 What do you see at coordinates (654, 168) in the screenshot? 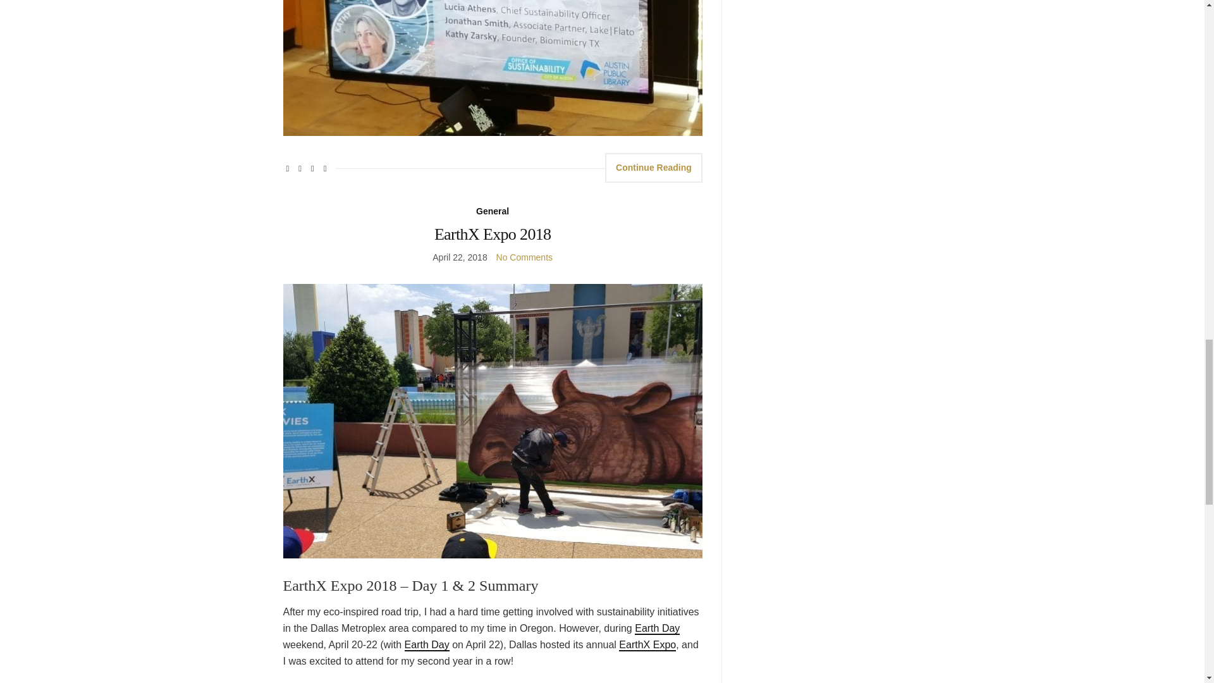
I see `Continue Reading` at bounding box center [654, 168].